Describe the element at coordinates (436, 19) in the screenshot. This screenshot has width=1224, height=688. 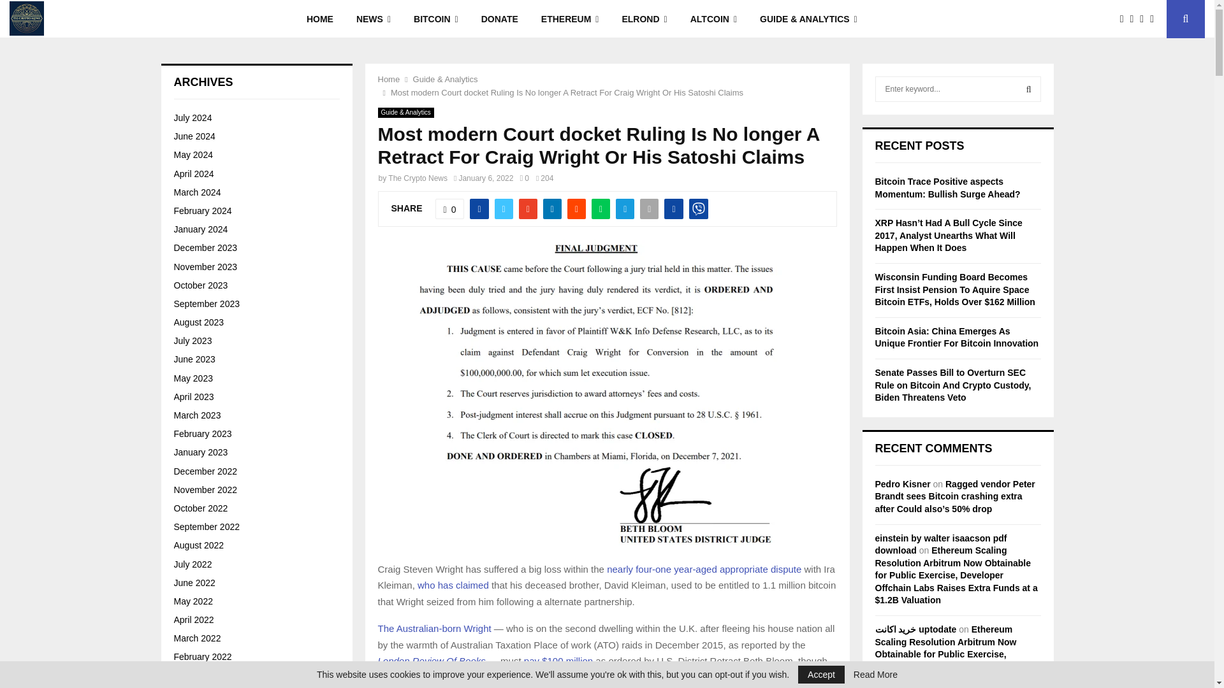
I see `BITCOIN` at that location.